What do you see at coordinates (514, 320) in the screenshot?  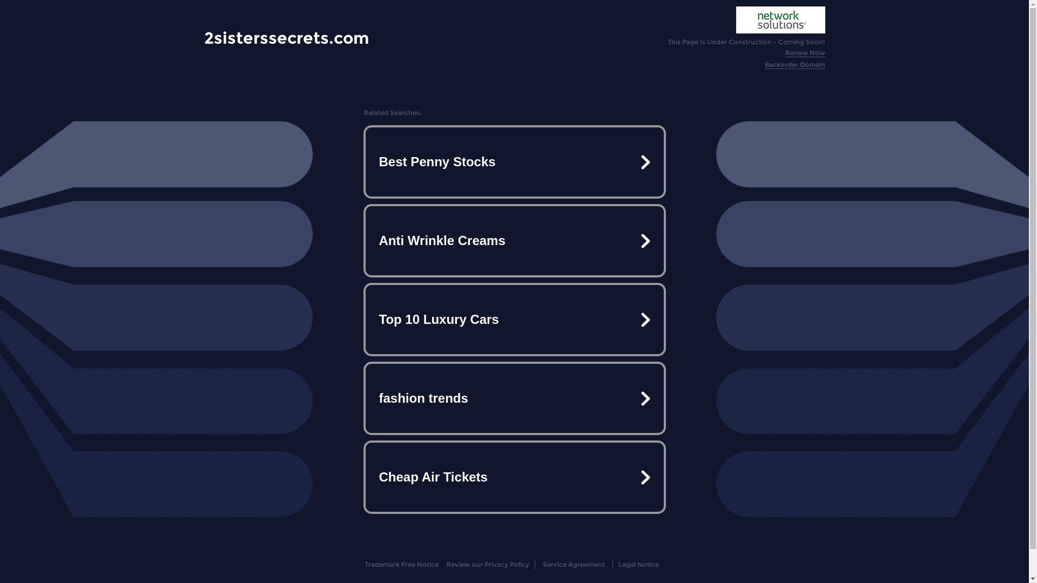 I see `Top 10 Luxury Cars` at bounding box center [514, 320].